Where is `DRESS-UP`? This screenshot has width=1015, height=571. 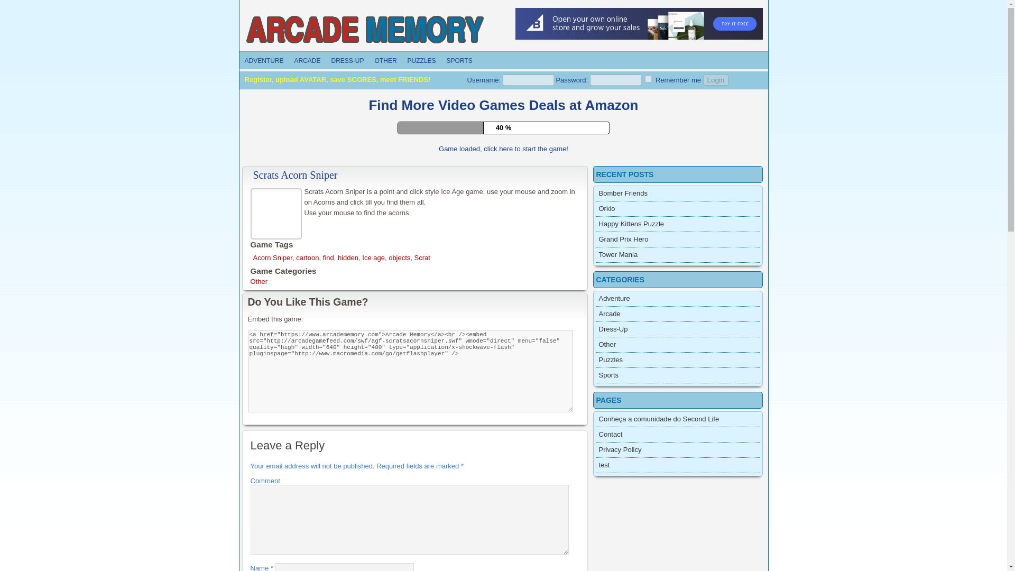 DRESS-UP is located at coordinates (347, 60).